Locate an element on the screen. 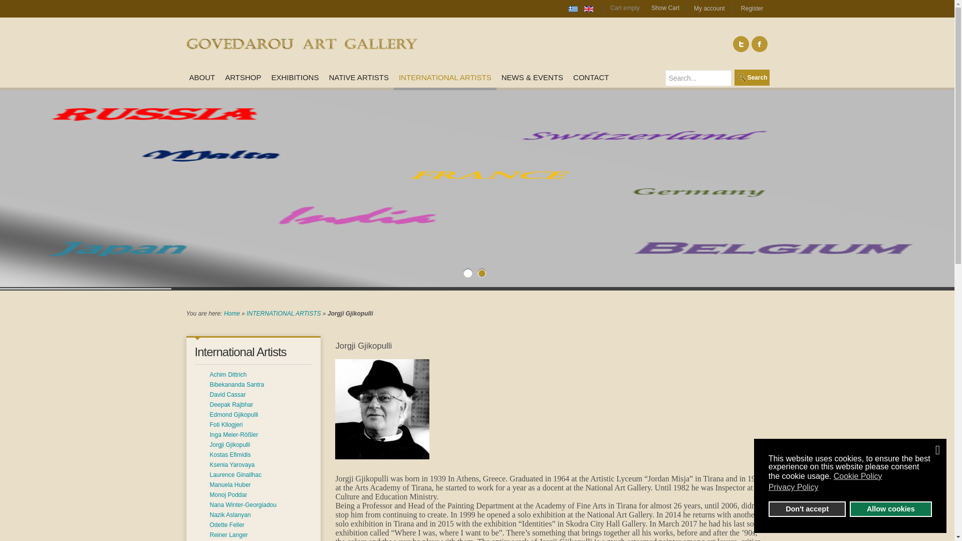  Show Cart is located at coordinates (662, 8).